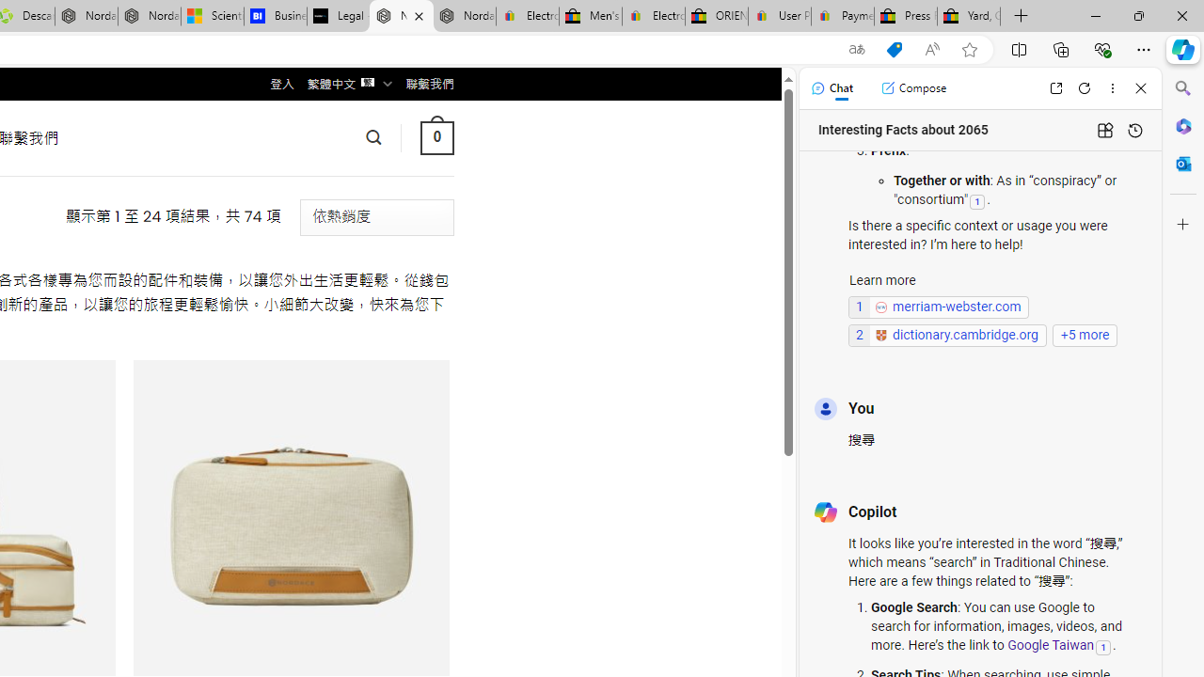 The height and width of the screenshot is (677, 1204). I want to click on Yard, Garden & Outdoor Living, so click(969, 17).